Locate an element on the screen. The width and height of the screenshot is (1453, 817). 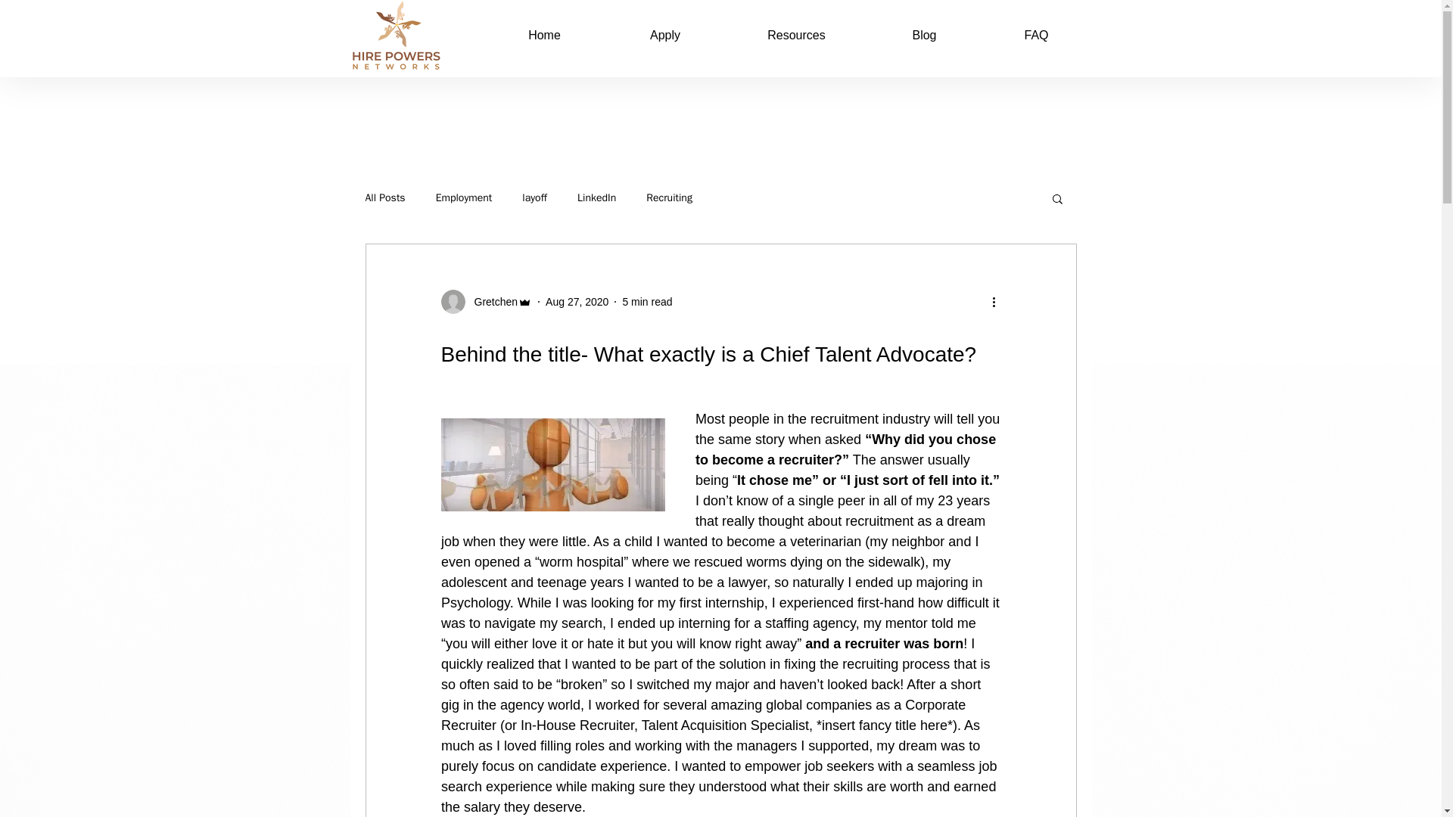
Blog is located at coordinates (924, 35).